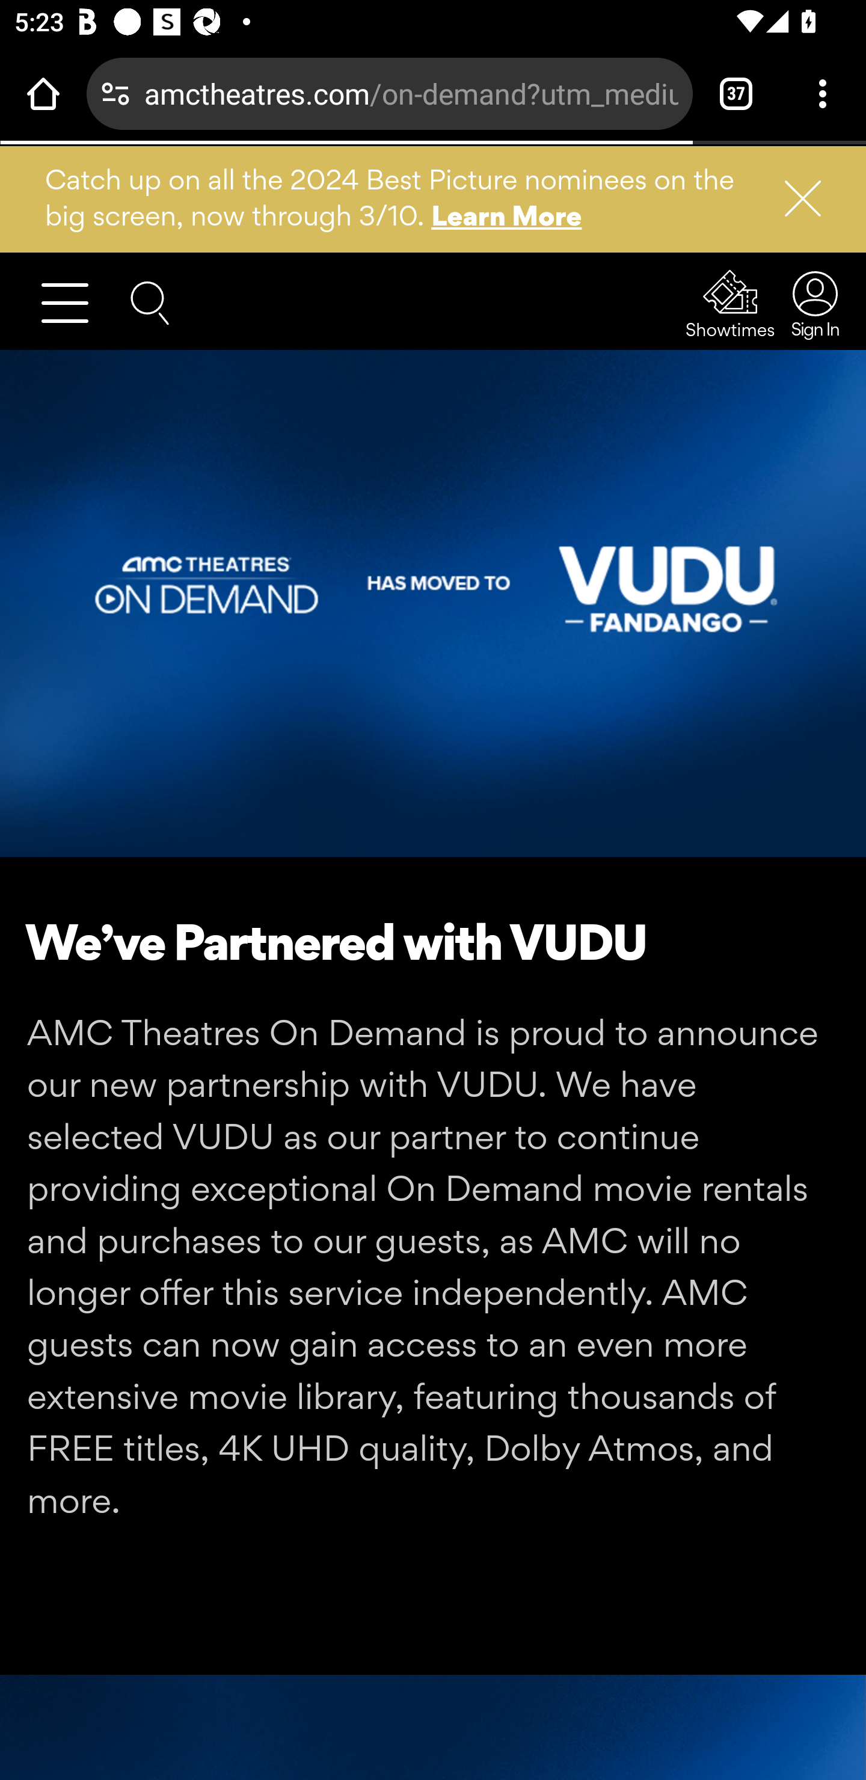 The image size is (866, 1780). What do you see at coordinates (731, 303) in the screenshot?
I see `Showtimes Showtimes Showtimes` at bounding box center [731, 303].